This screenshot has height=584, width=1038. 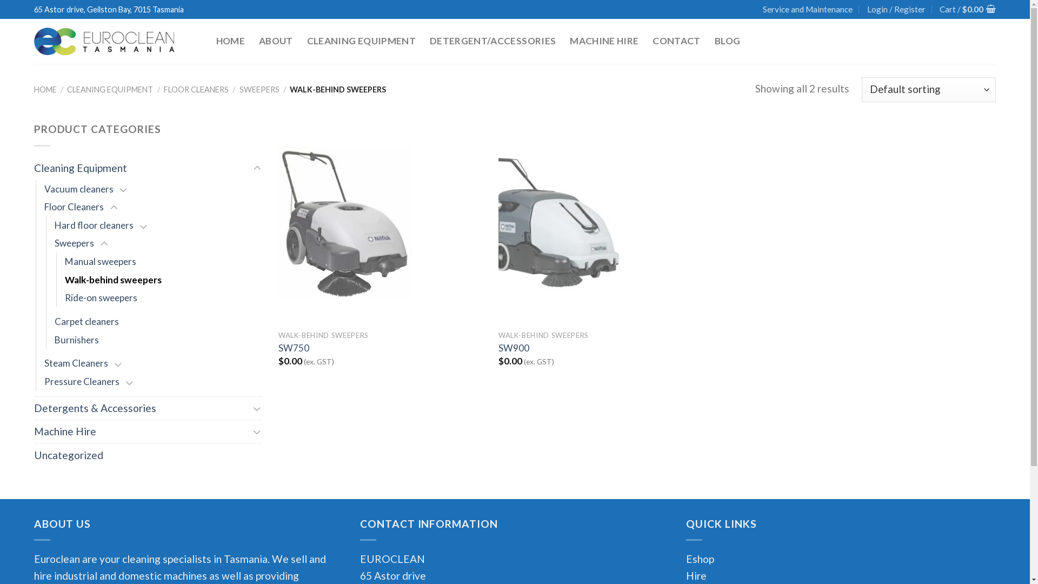 I want to click on FLOOR CLEANERS, so click(x=196, y=90).